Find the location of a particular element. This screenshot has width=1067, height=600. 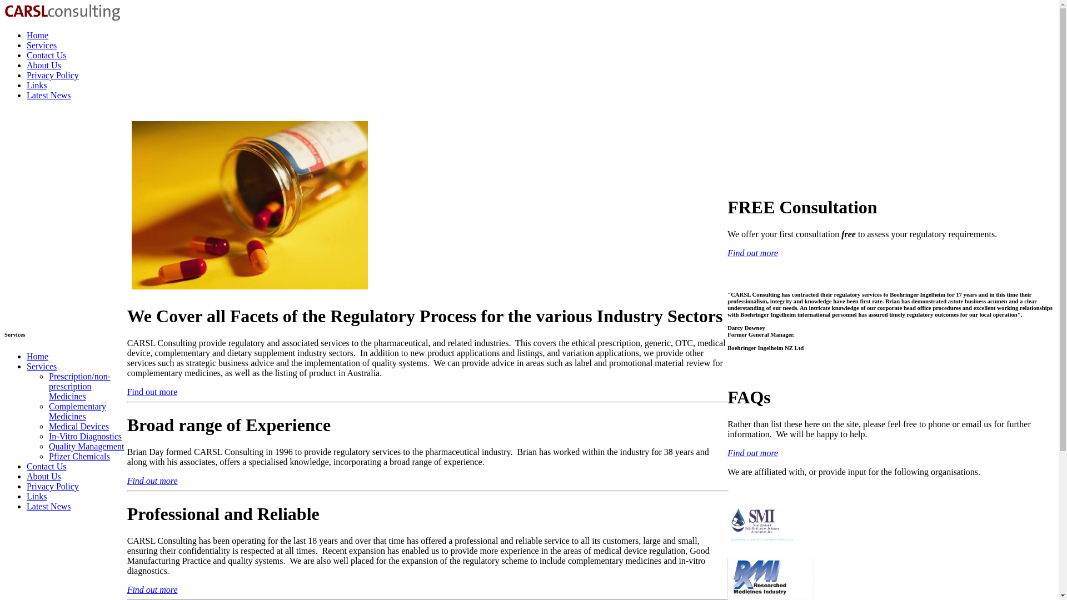

Latest News is located at coordinates (49, 96).